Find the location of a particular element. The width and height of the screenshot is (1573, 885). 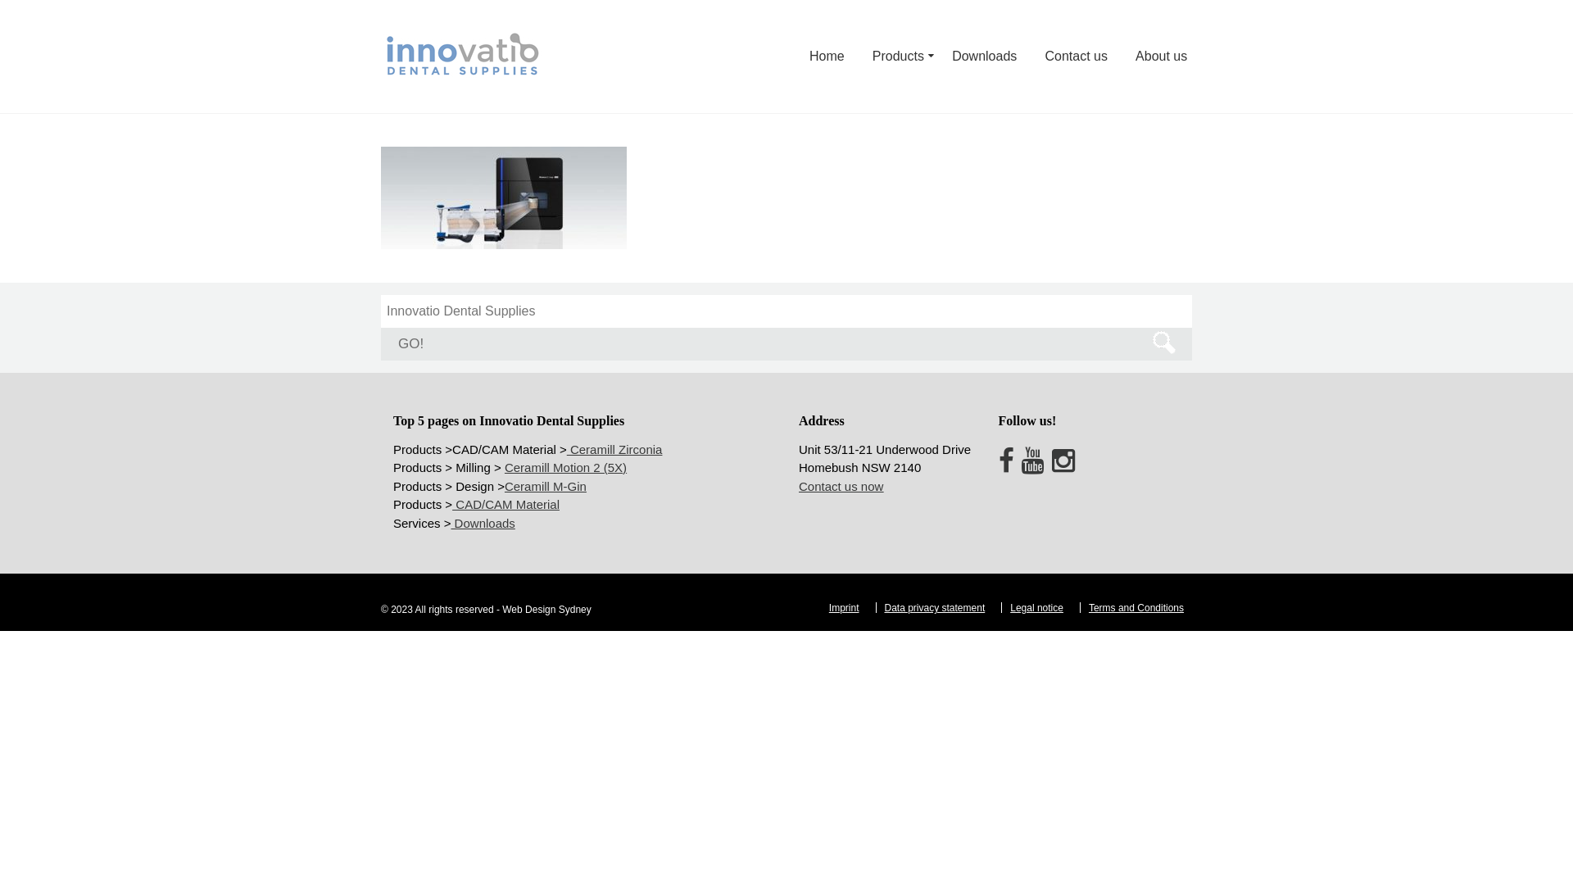

Terms and Conditions is located at coordinates (1136, 608).